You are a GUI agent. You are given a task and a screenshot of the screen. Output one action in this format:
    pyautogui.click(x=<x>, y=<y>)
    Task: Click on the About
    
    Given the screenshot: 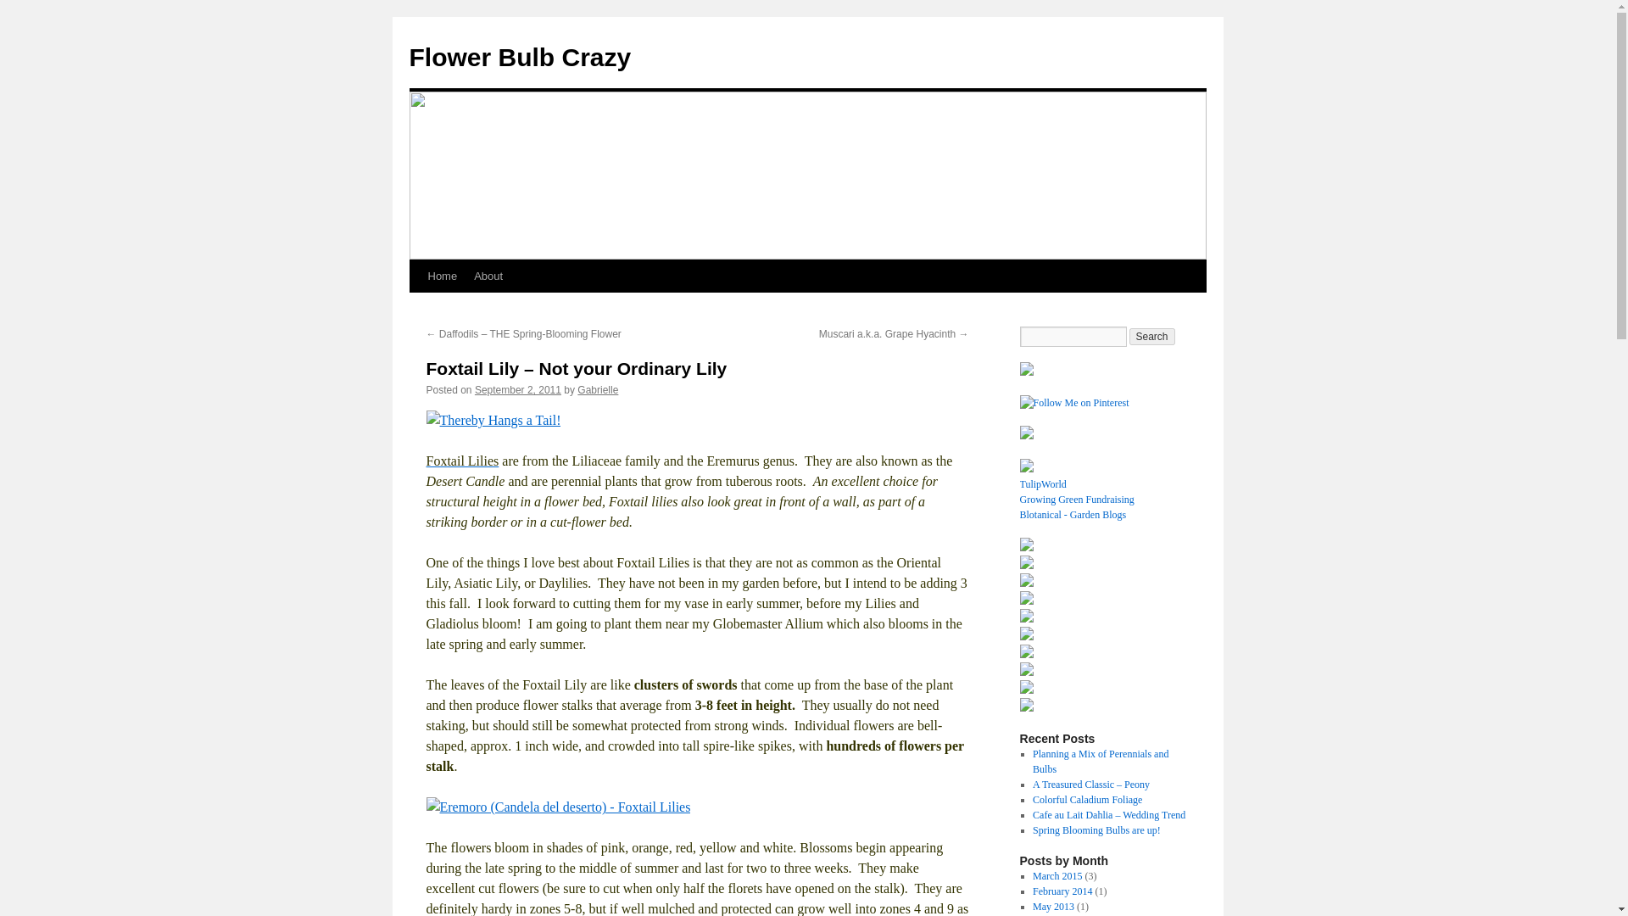 What is the action you would take?
    pyautogui.click(x=488, y=276)
    